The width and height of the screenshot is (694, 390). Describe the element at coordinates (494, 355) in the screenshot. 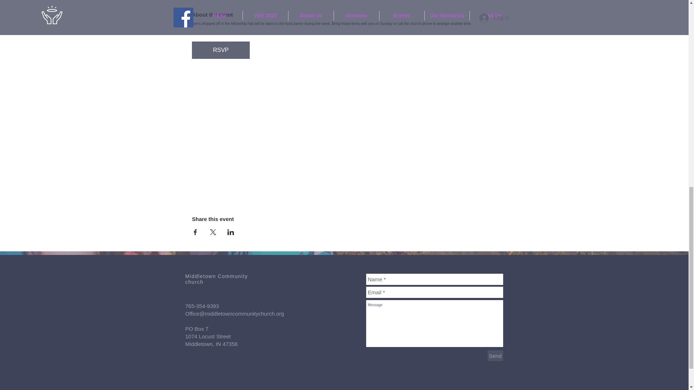

I see `Send` at that location.